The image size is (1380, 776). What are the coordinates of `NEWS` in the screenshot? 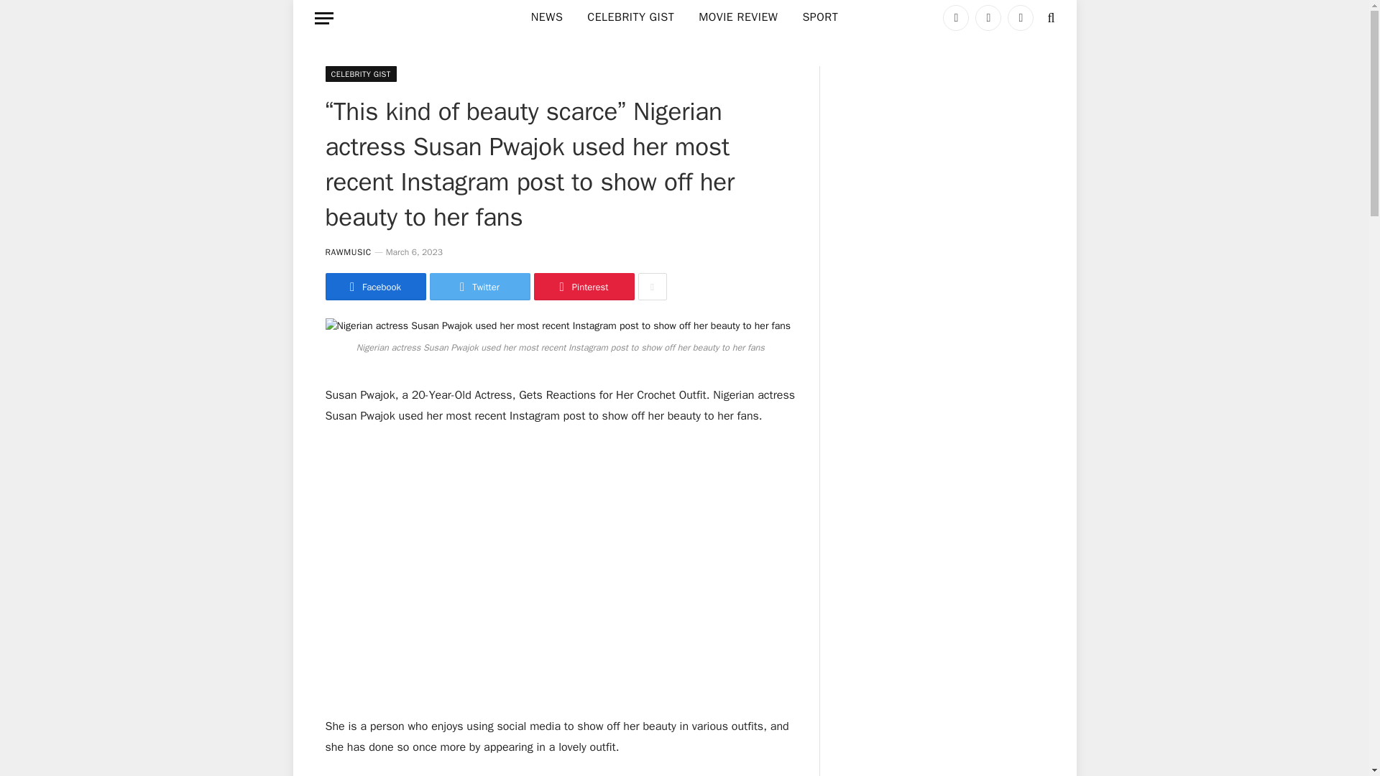 It's located at (546, 17).